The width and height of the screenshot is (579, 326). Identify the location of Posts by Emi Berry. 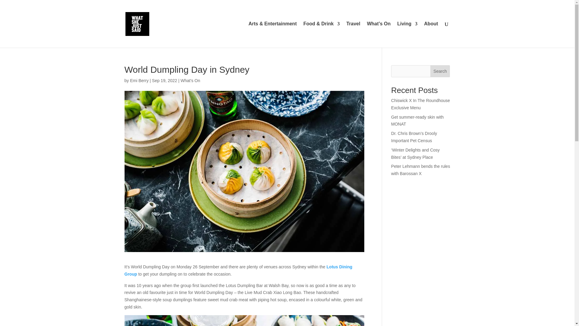
(139, 81).